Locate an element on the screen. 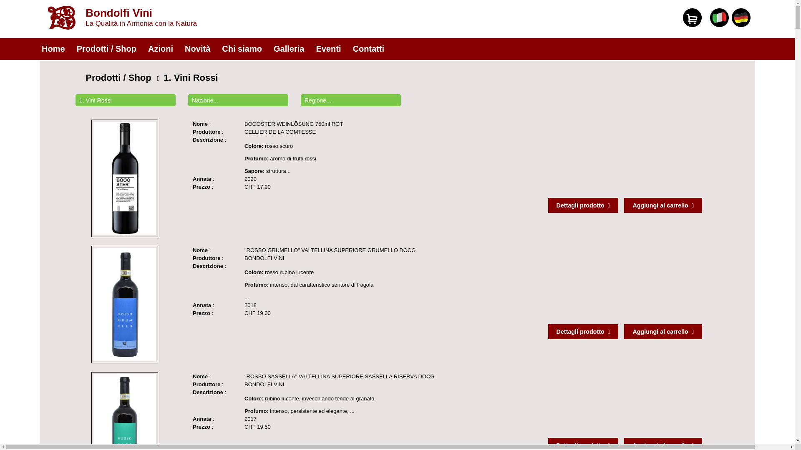 This screenshot has height=450, width=801. Deutsch is located at coordinates (741, 25).